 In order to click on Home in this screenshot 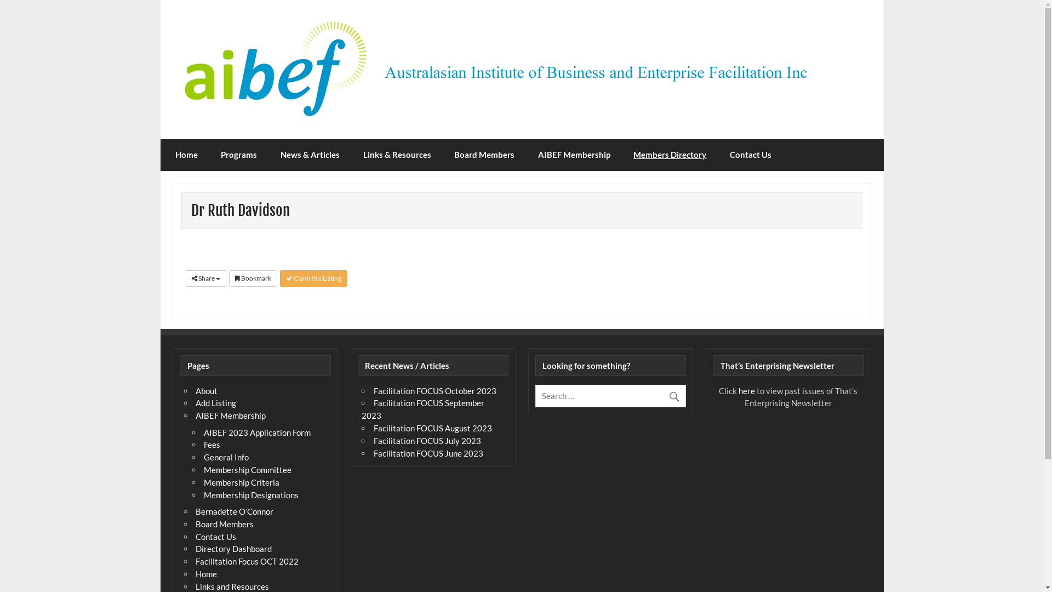, I will do `click(187, 155)`.